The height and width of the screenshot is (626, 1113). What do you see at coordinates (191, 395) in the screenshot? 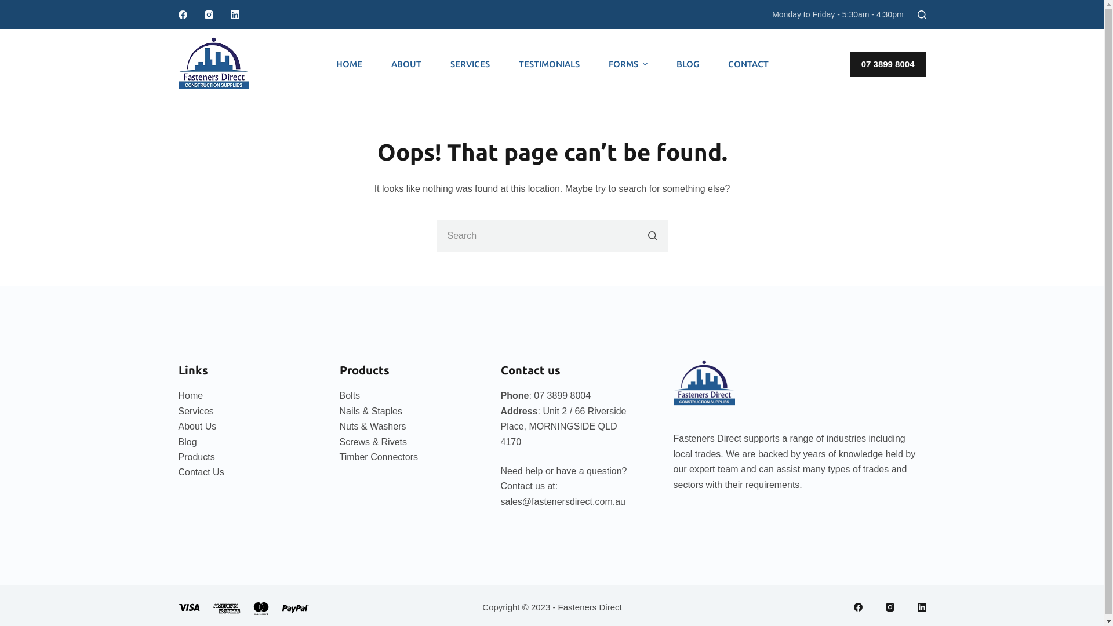
I see `Home` at bounding box center [191, 395].